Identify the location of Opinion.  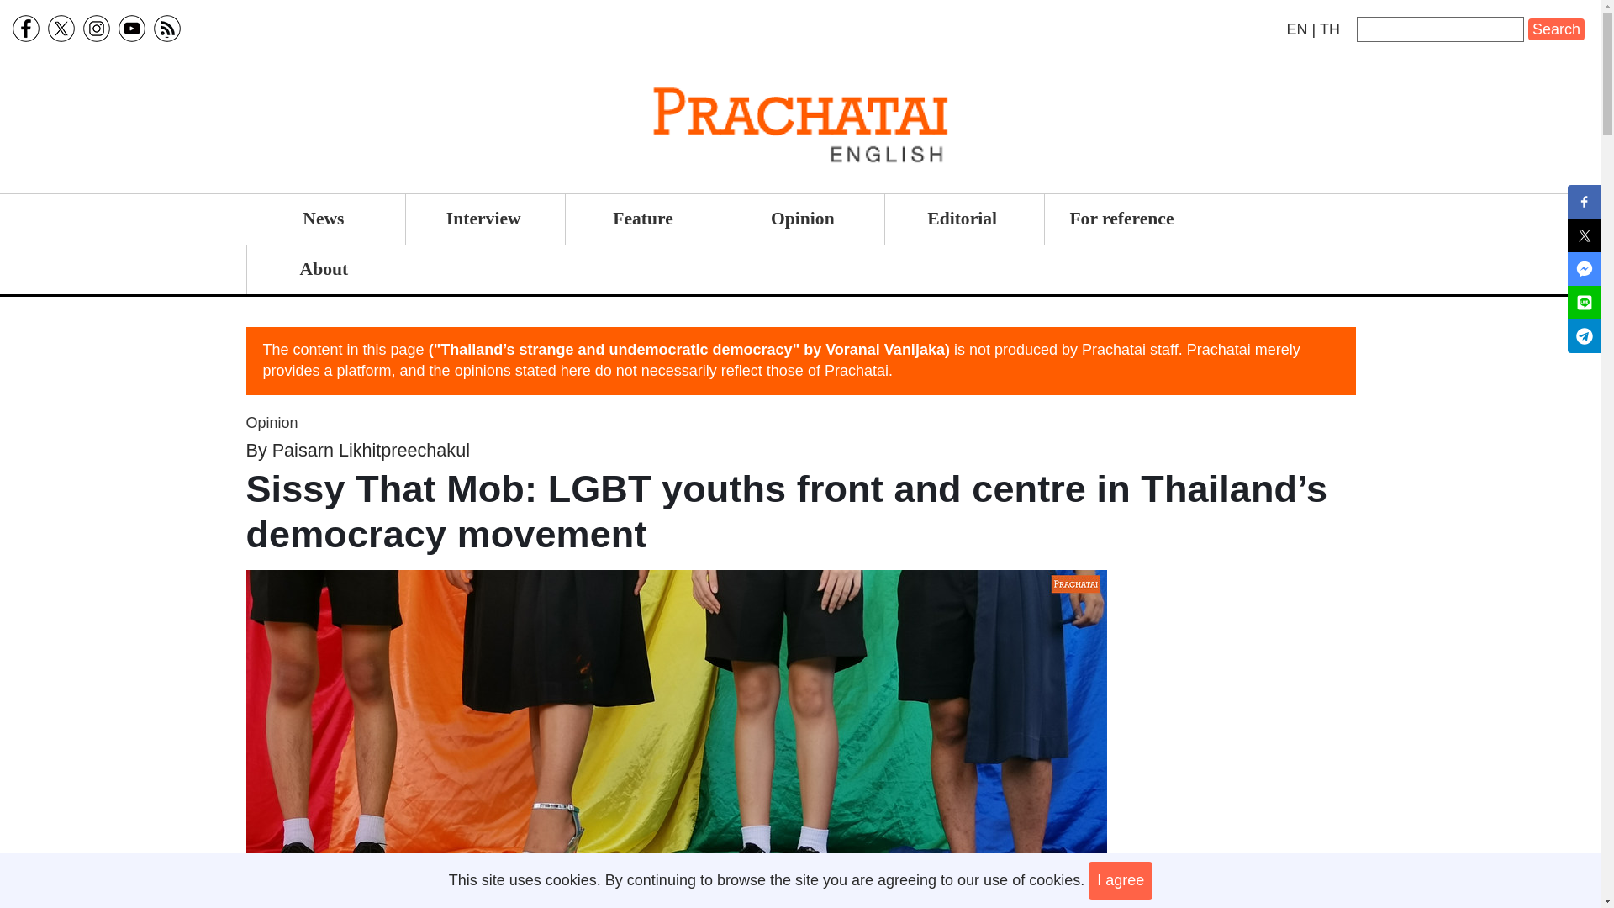
(271, 422).